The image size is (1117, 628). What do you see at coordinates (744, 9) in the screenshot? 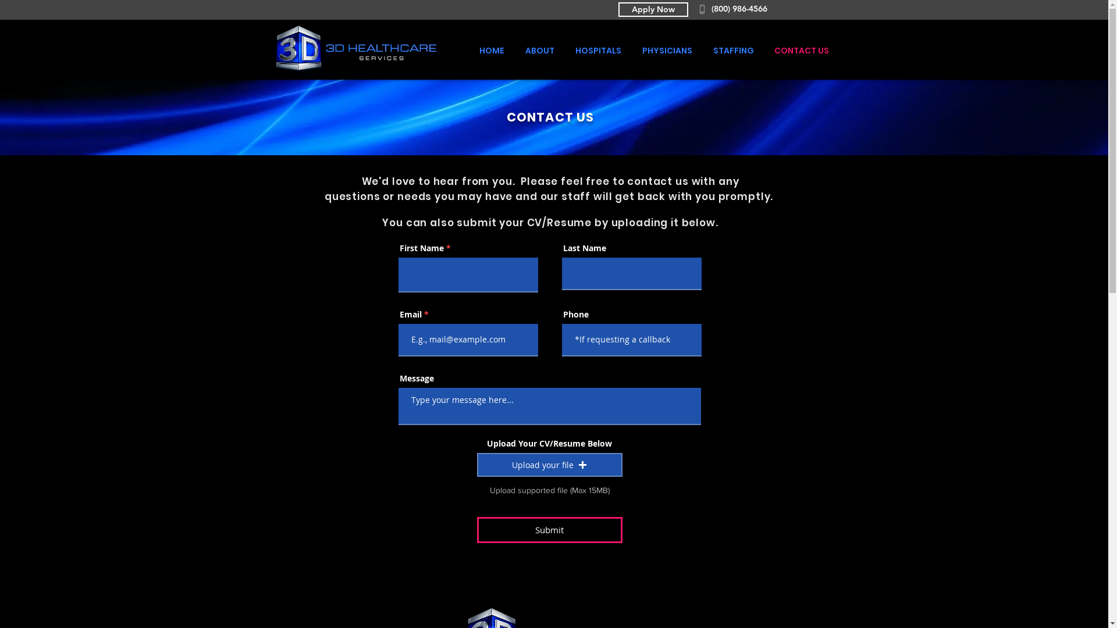
I see `(800) 986-4566` at bounding box center [744, 9].